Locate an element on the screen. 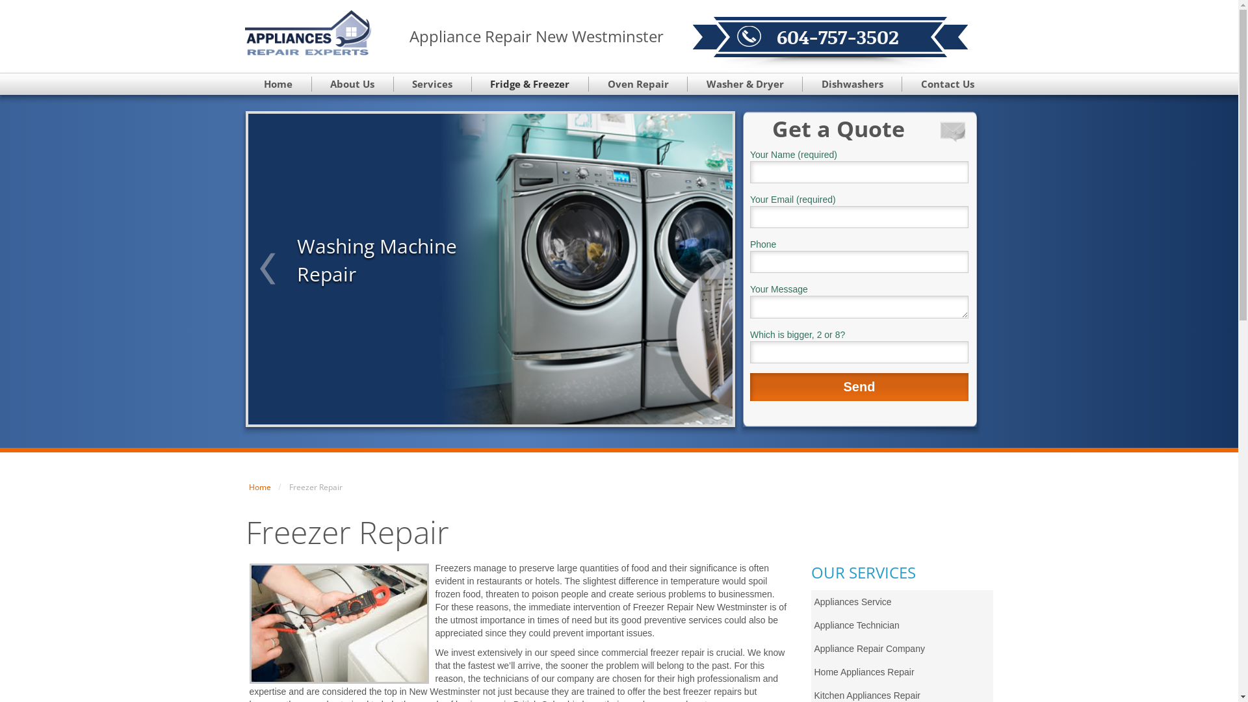  Dishwashers is located at coordinates (853, 84).